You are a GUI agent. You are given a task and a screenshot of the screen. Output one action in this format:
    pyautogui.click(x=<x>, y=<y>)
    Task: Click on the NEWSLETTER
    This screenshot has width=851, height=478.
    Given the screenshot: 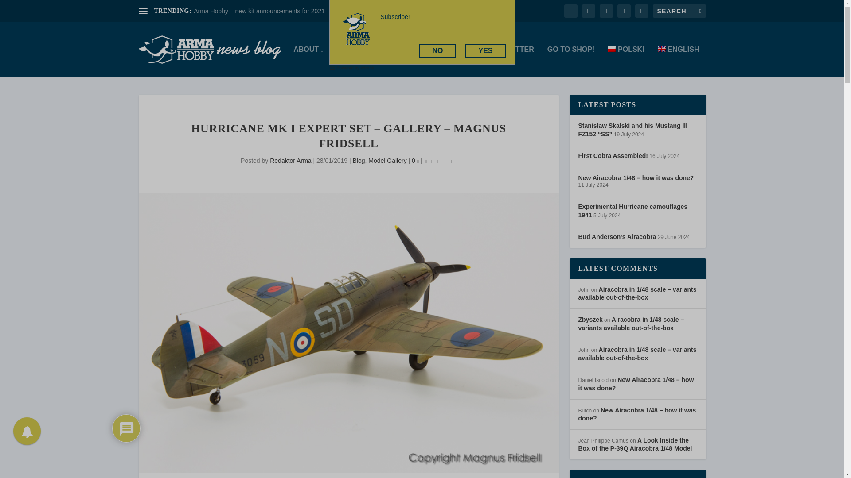 What is the action you would take?
    pyautogui.click(x=510, y=61)
    